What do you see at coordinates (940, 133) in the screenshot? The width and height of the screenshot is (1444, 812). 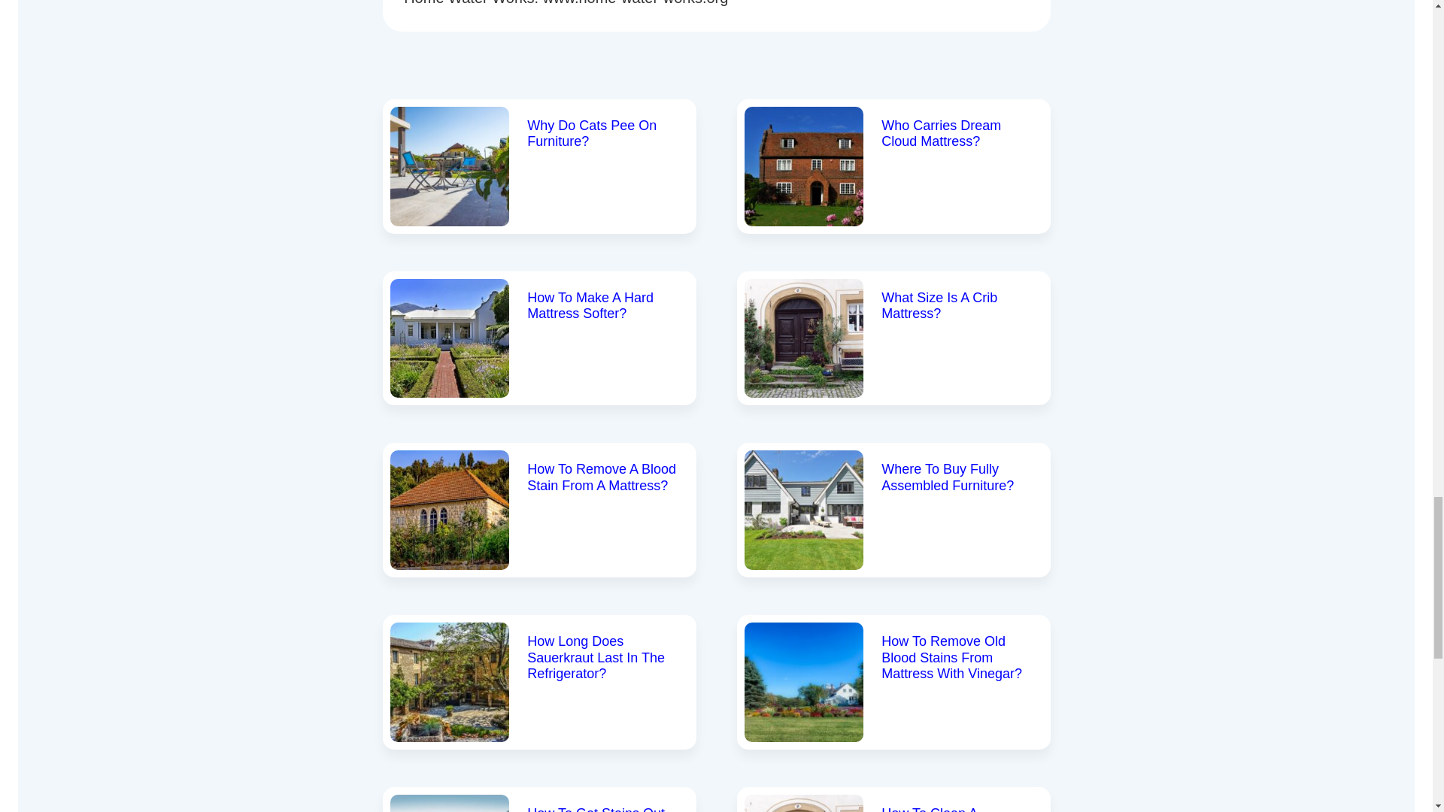 I see `Who Carries Dream Cloud Mattress?` at bounding box center [940, 133].